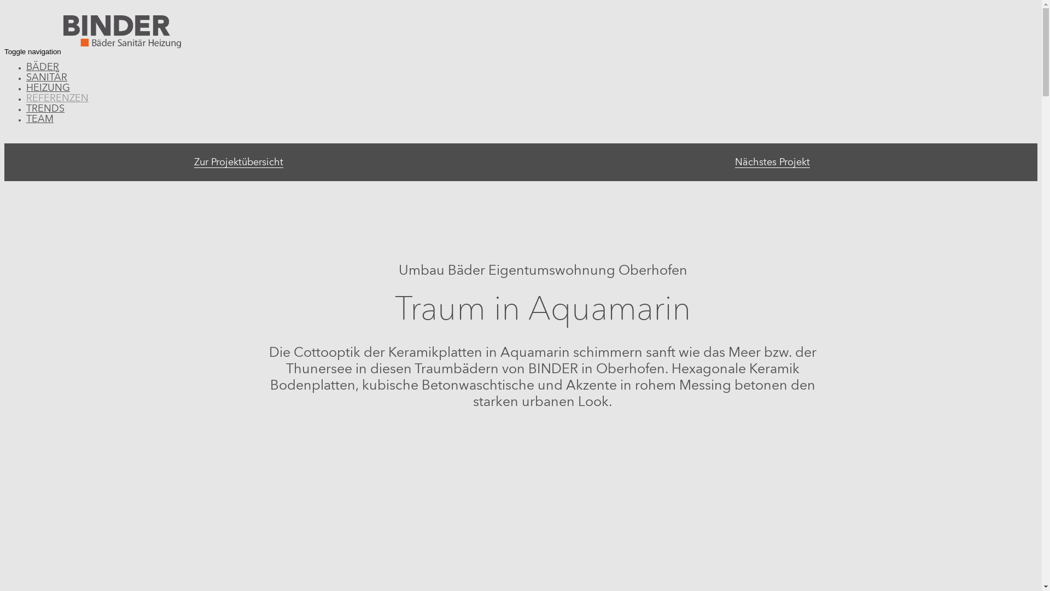 This screenshot has width=1050, height=591. Describe the element at coordinates (40, 117) in the screenshot. I see `TEAM` at that location.